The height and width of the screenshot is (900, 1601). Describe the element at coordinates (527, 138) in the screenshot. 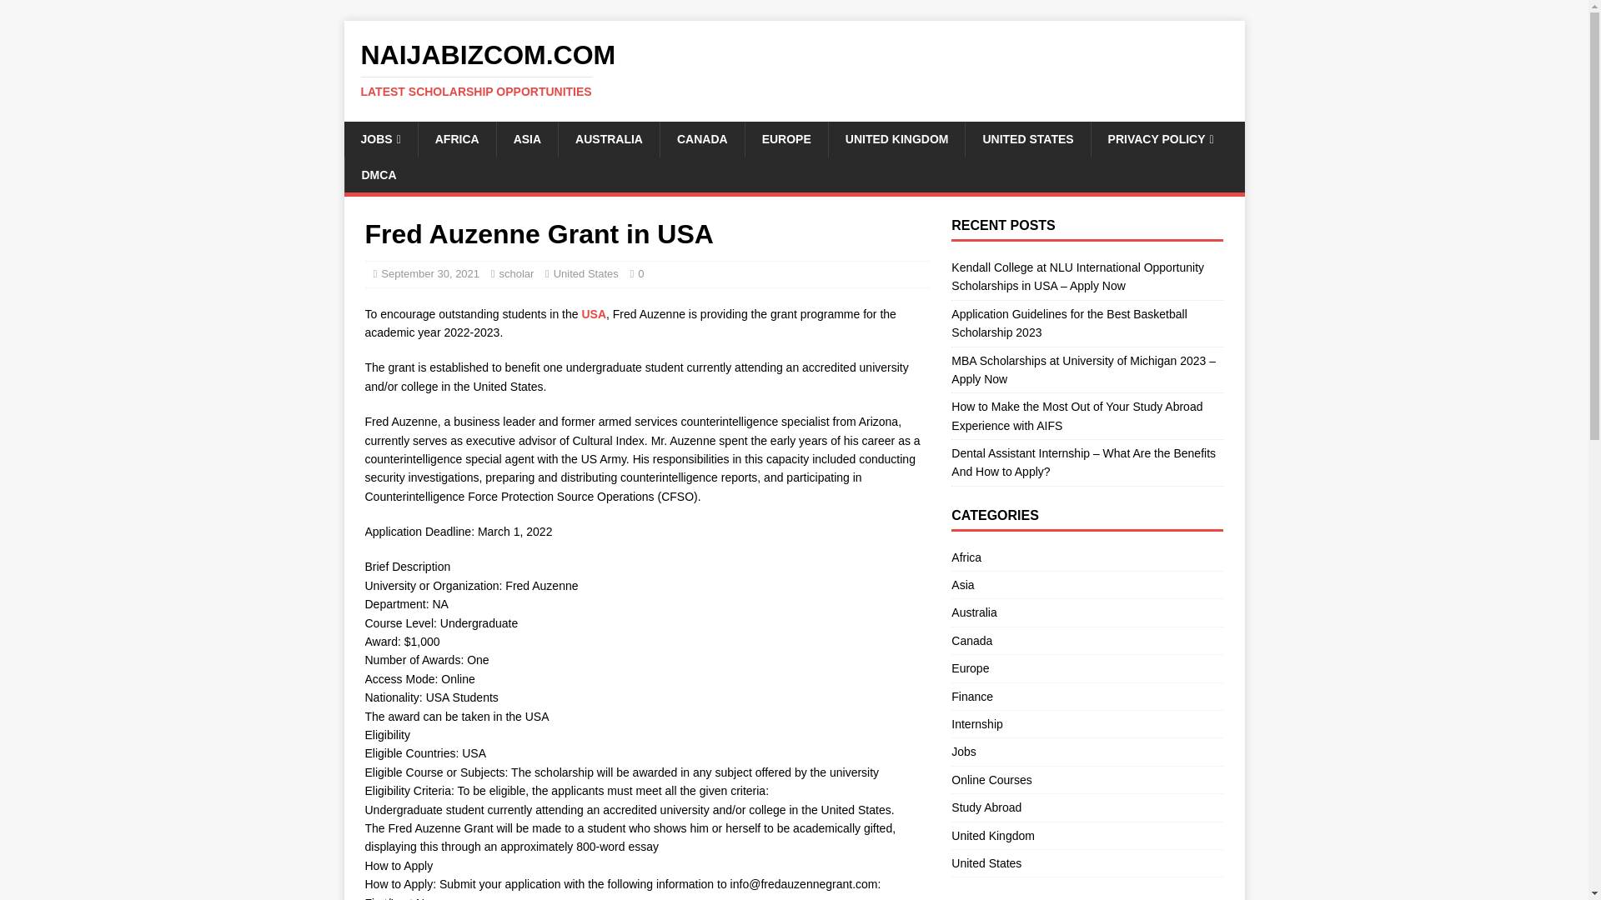

I see `ASIA` at that location.